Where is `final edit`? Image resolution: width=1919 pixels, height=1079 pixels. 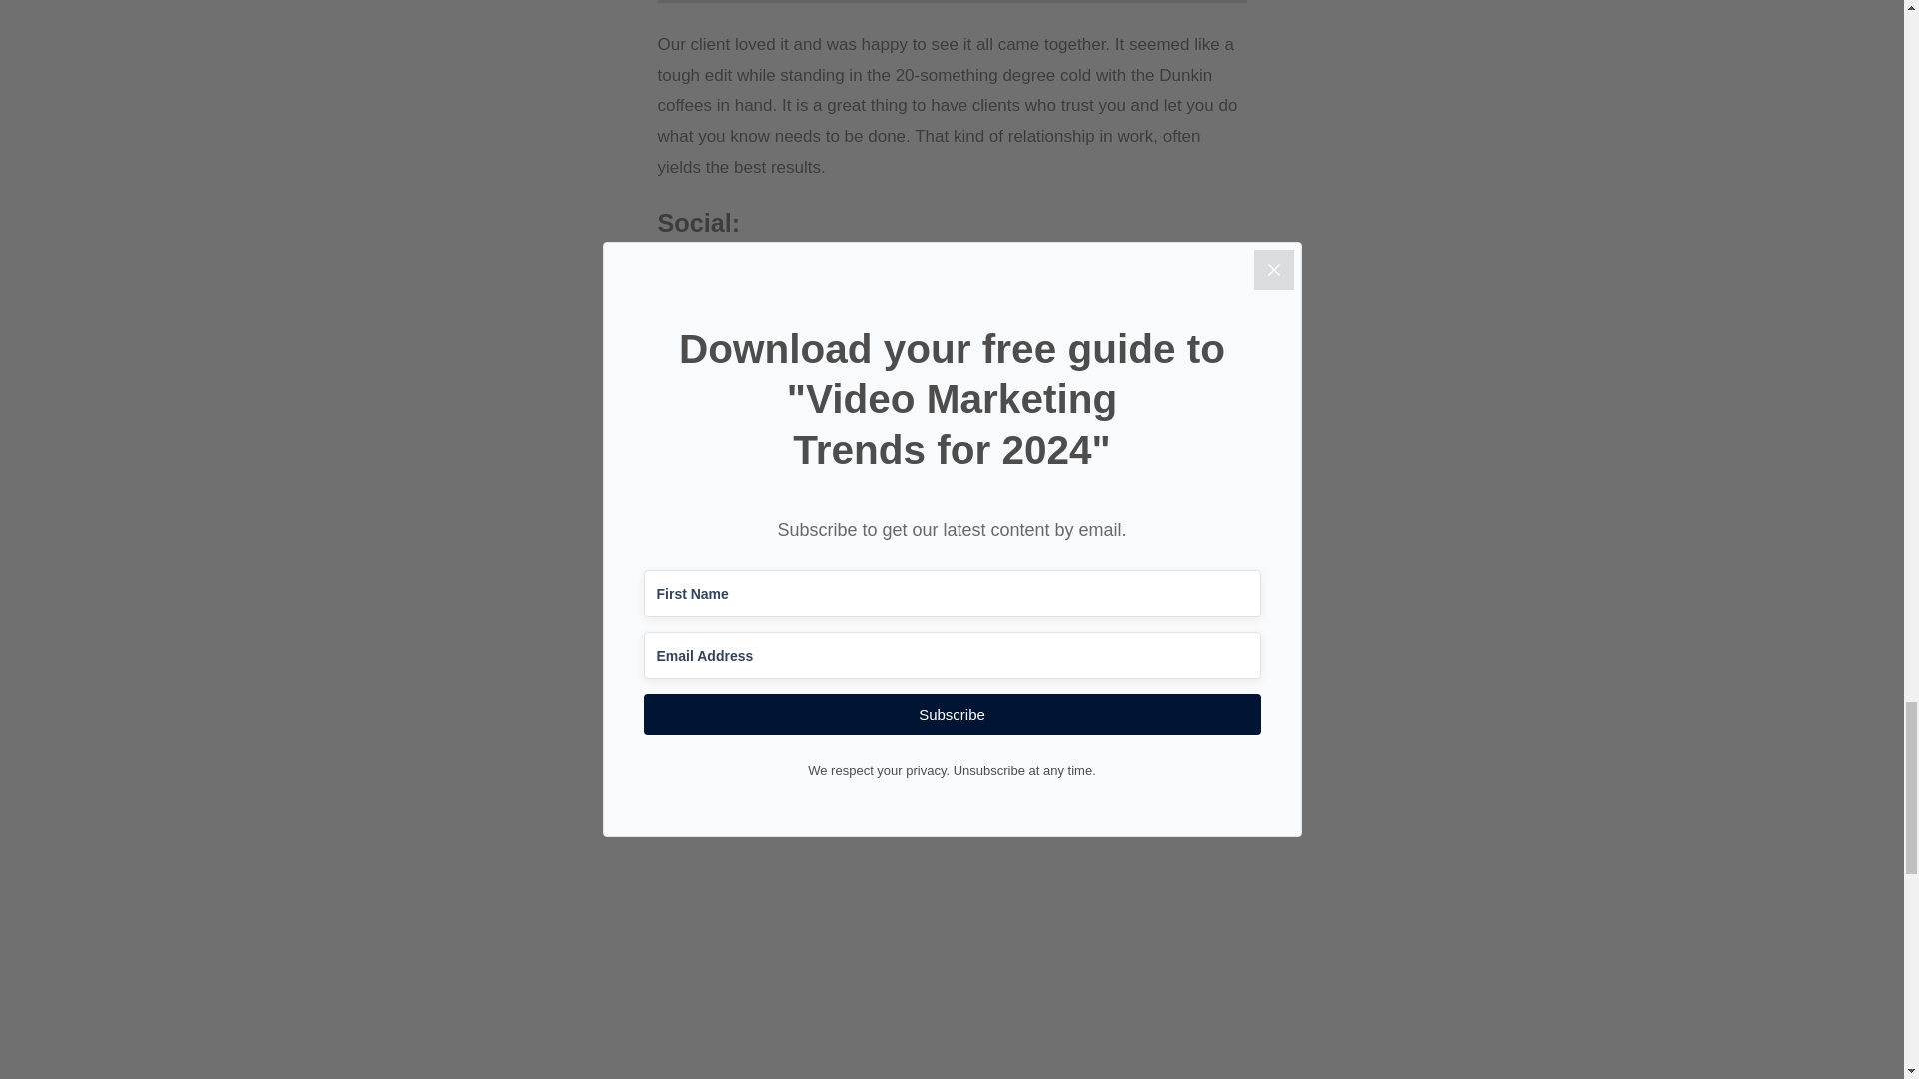
final edit is located at coordinates (942, 726).